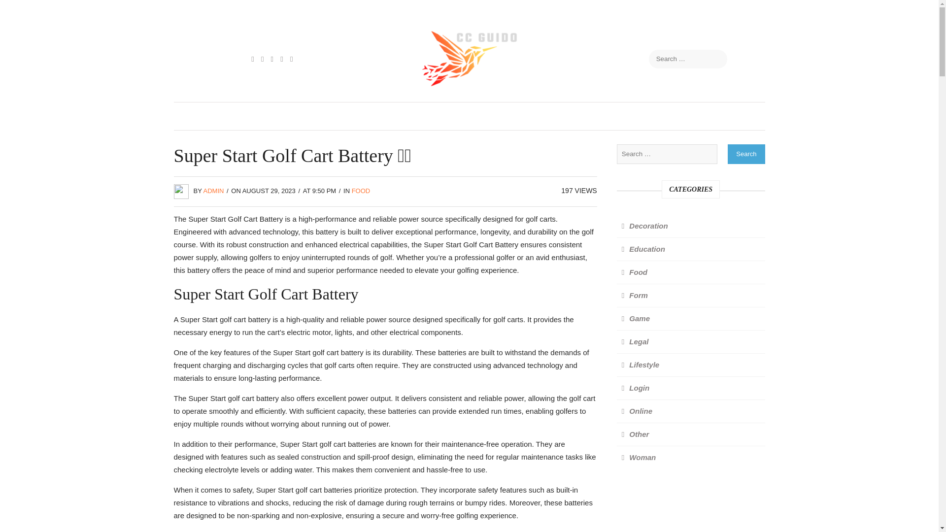 This screenshot has height=532, width=946. What do you see at coordinates (640, 365) in the screenshot?
I see `Lifestyle` at bounding box center [640, 365].